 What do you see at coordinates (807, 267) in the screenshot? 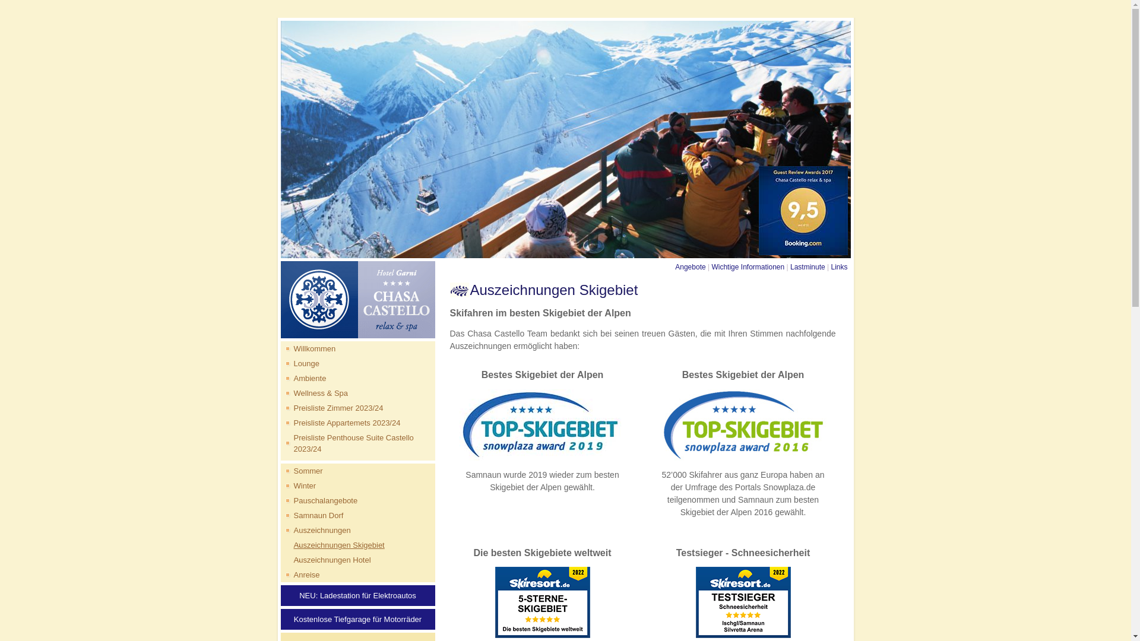
I see `Lastminute` at bounding box center [807, 267].